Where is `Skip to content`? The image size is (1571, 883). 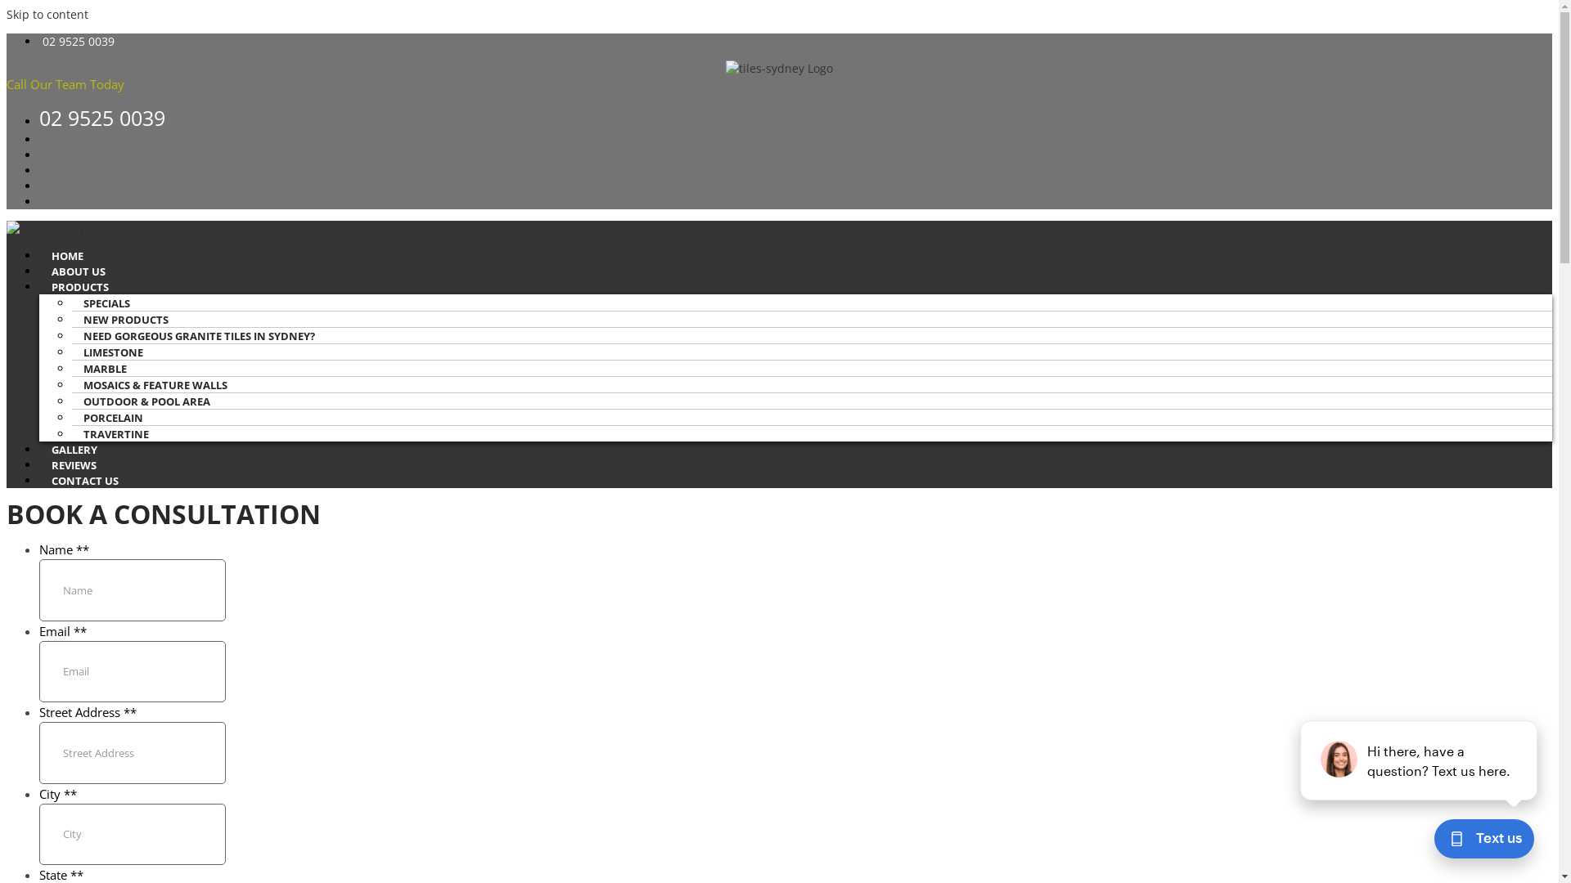 Skip to content is located at coordinates (47, 15).